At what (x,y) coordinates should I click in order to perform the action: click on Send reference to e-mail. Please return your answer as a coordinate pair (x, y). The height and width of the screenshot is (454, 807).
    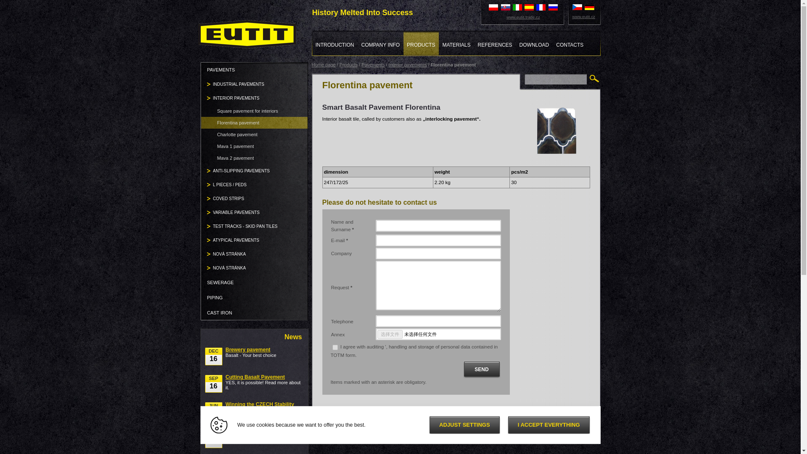
    Looking at the image, I should click on (407, 419).